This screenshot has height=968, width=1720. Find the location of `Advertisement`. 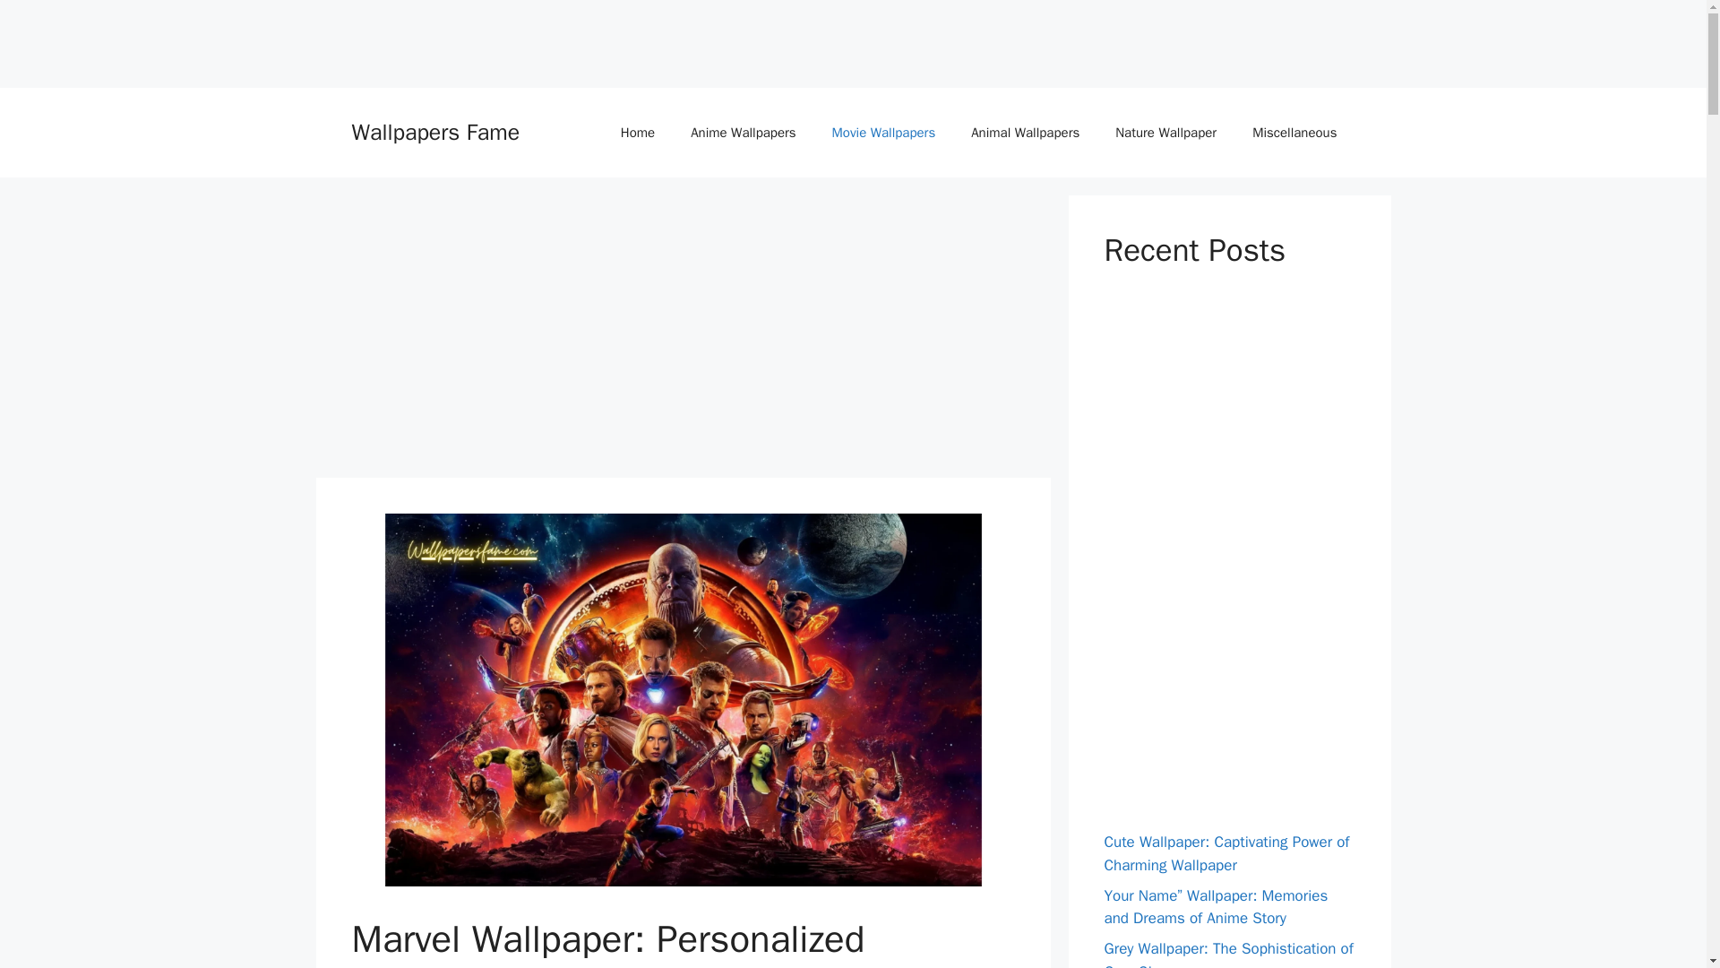

Advertisement is located at coordinates (1238, 556).